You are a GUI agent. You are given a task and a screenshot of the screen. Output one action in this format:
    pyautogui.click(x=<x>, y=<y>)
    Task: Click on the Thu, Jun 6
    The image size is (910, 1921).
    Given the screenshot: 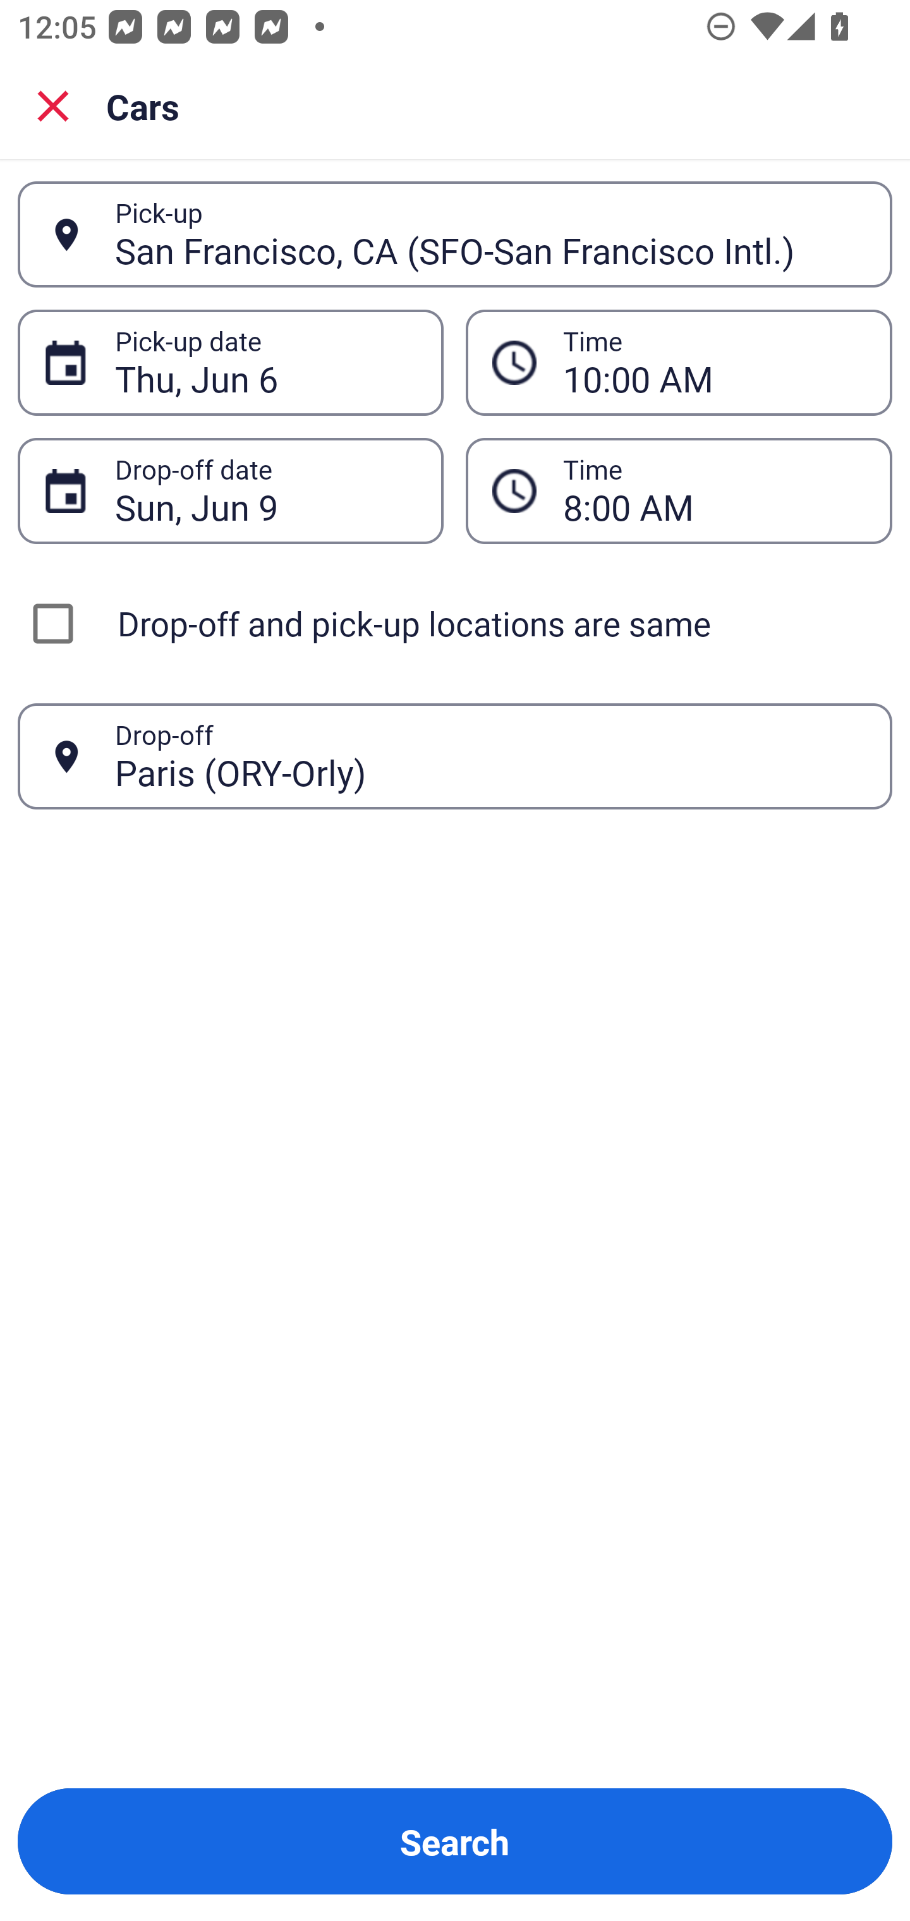 What is the action you would take?
    pyautogui.click(x=265, y=363)
    